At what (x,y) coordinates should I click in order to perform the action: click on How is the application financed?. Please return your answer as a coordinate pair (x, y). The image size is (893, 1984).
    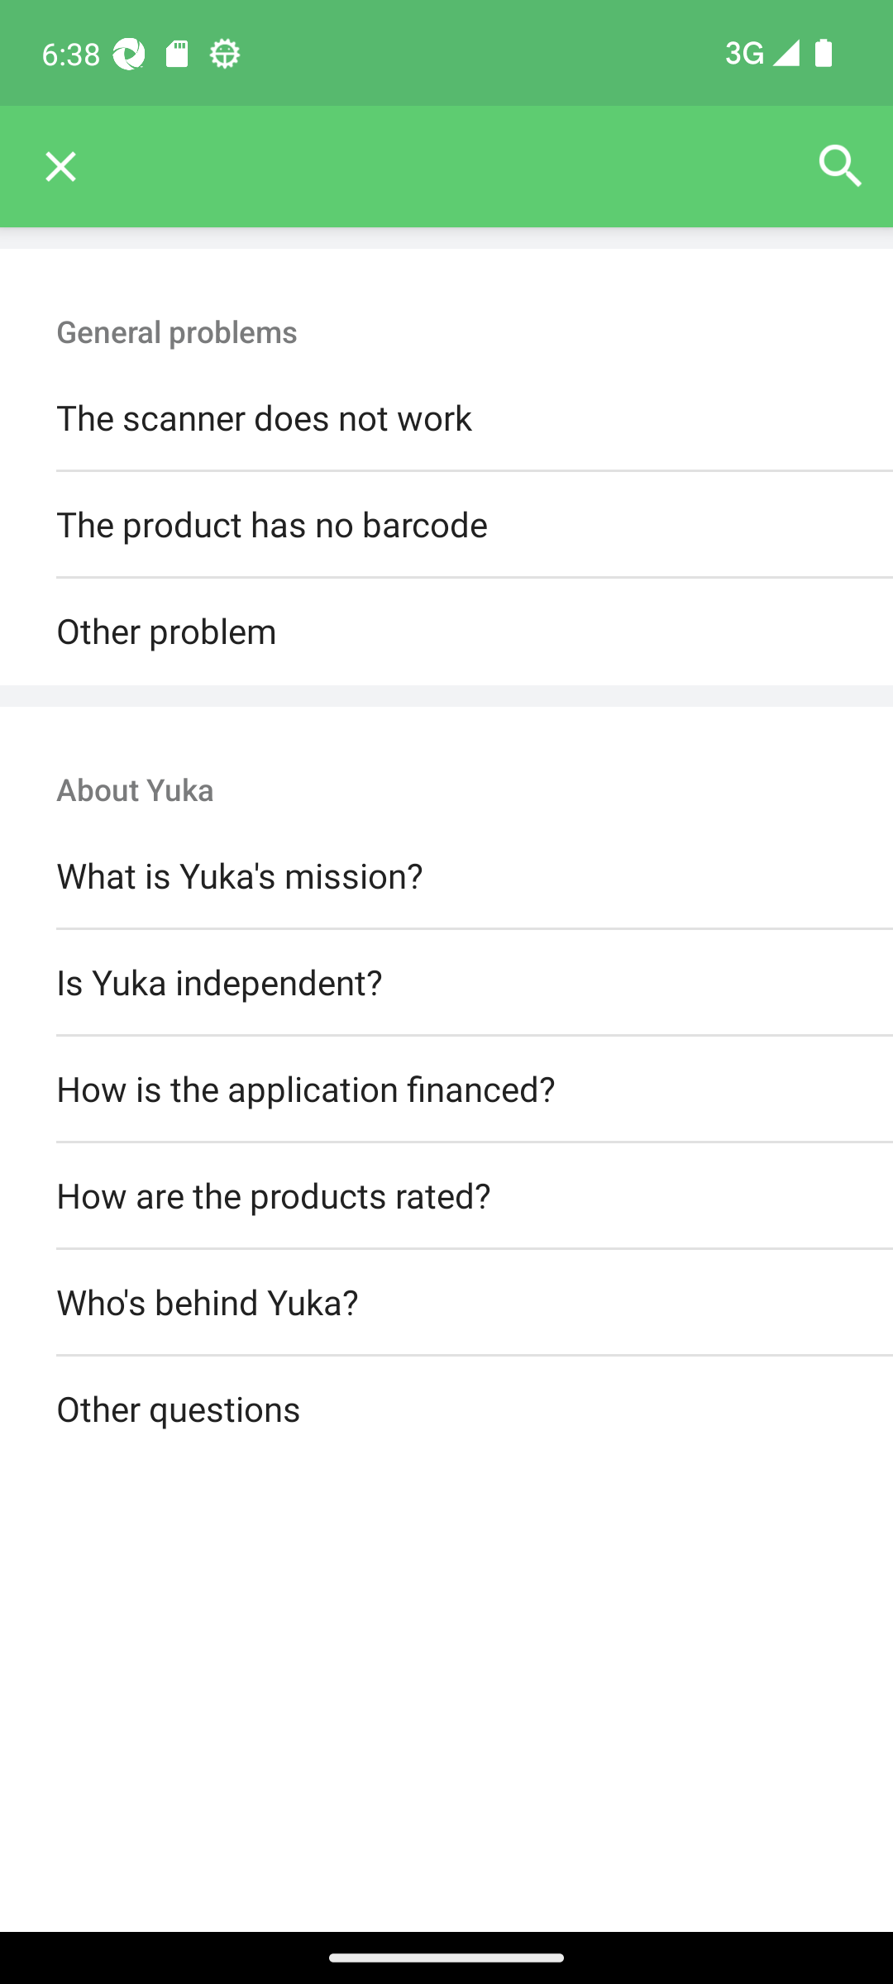
    Looking at the image, I should click on (446, 1089).